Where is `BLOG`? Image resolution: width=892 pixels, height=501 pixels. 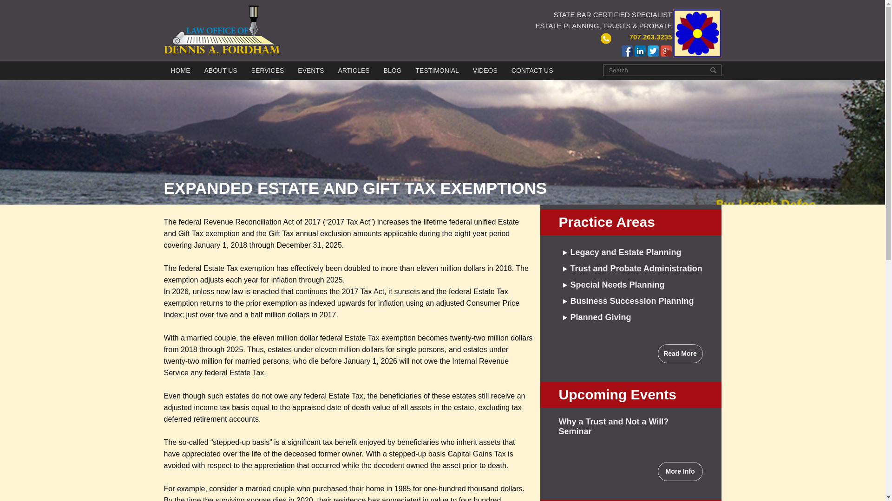
BLOG is located at coordinates (393, 71).